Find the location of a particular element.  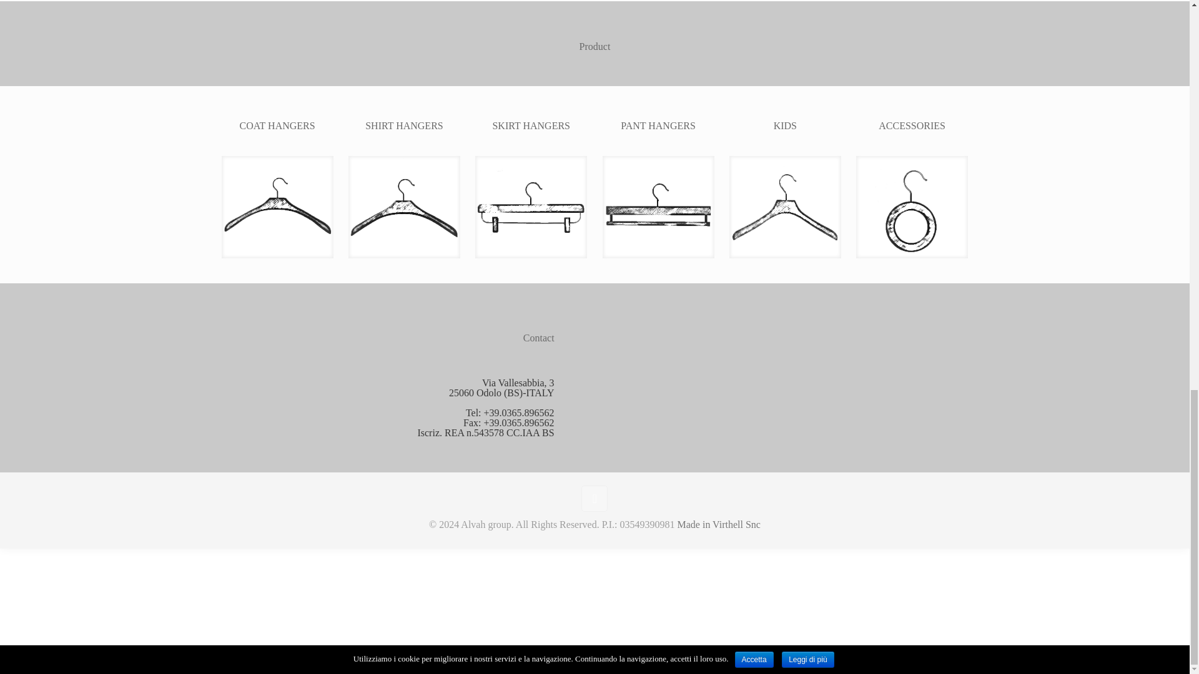

Virthell Snc is located at coordinates (718, 524).